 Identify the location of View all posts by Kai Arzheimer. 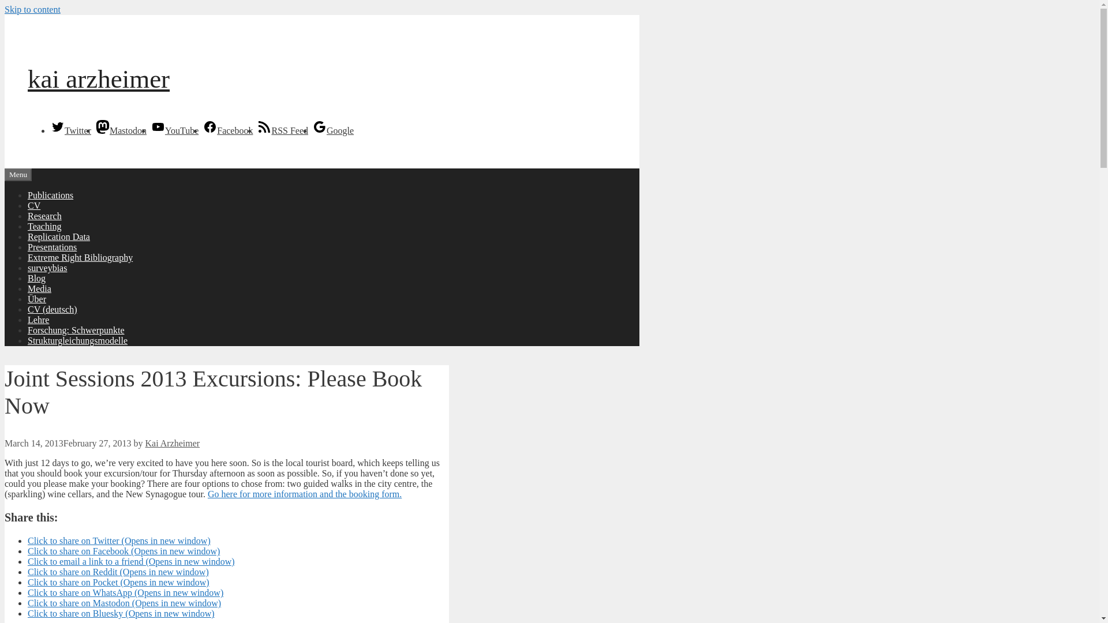
(173, 443).